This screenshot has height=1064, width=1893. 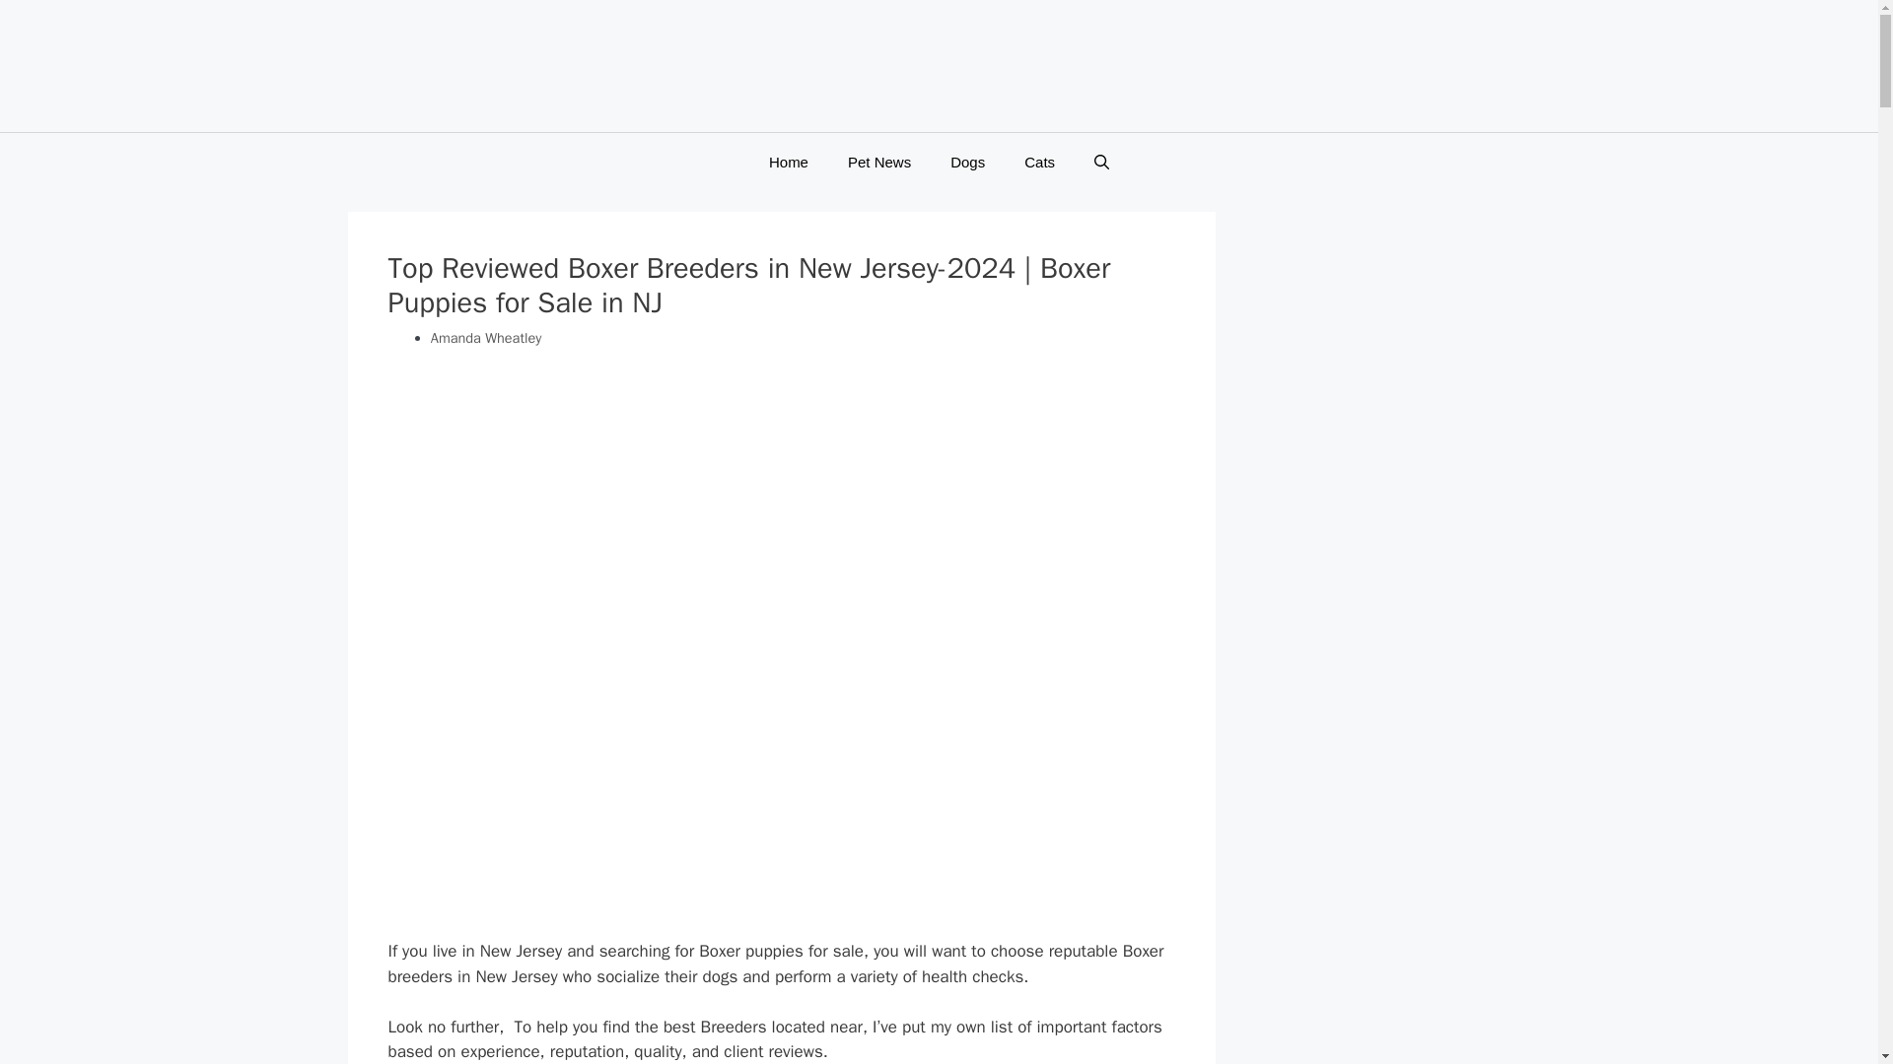 What do you see at coordinates (879, 163) in the screenshot?
I see `Pet News` at bounding box center [879, 163].